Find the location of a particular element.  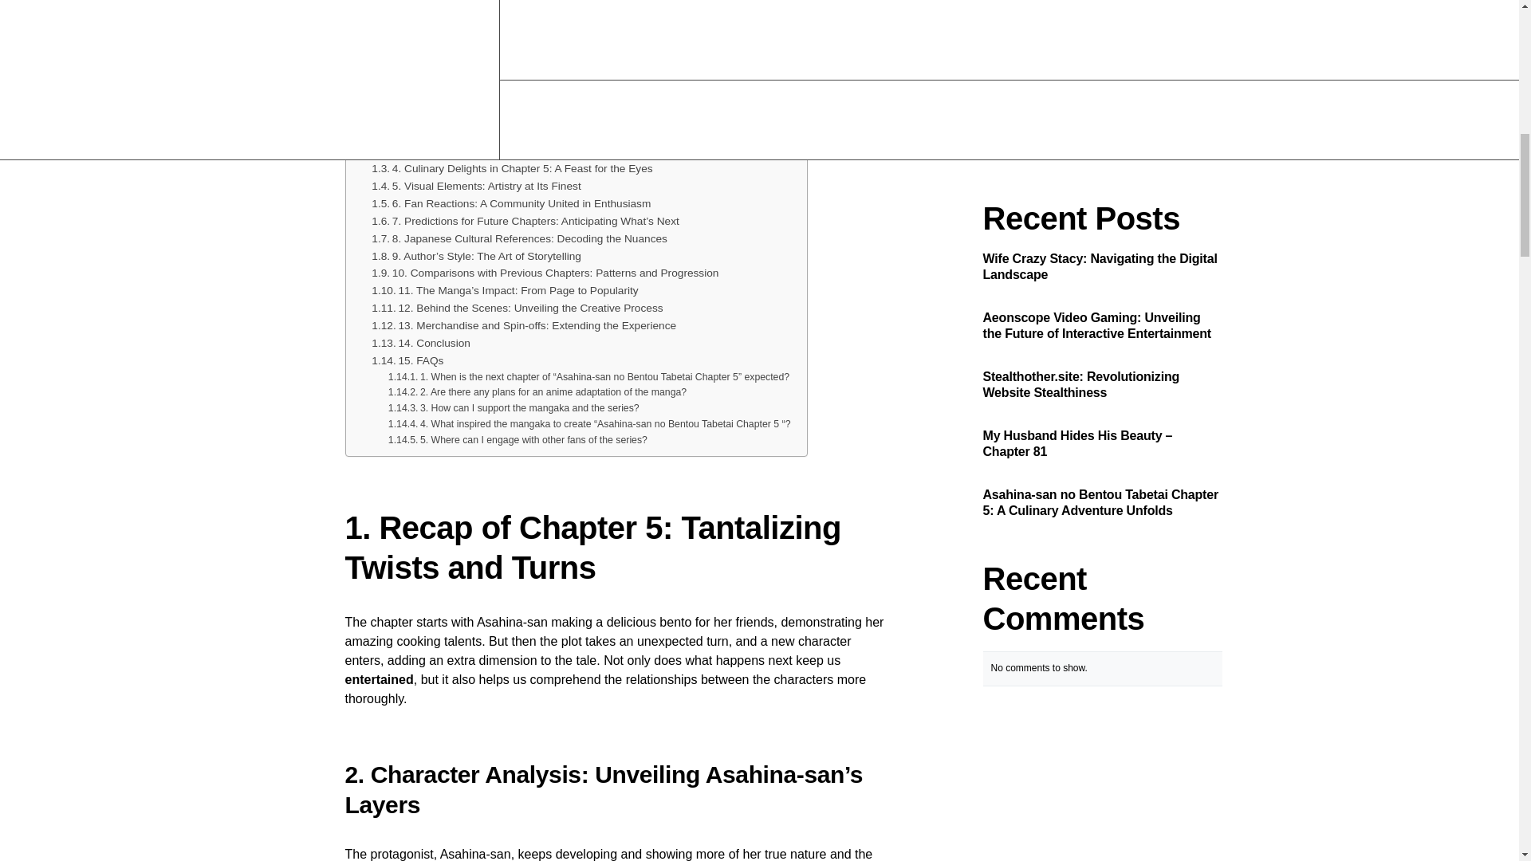

5. Visual Elements: Artistry at Its Finest is located at coordinates (475, 187).